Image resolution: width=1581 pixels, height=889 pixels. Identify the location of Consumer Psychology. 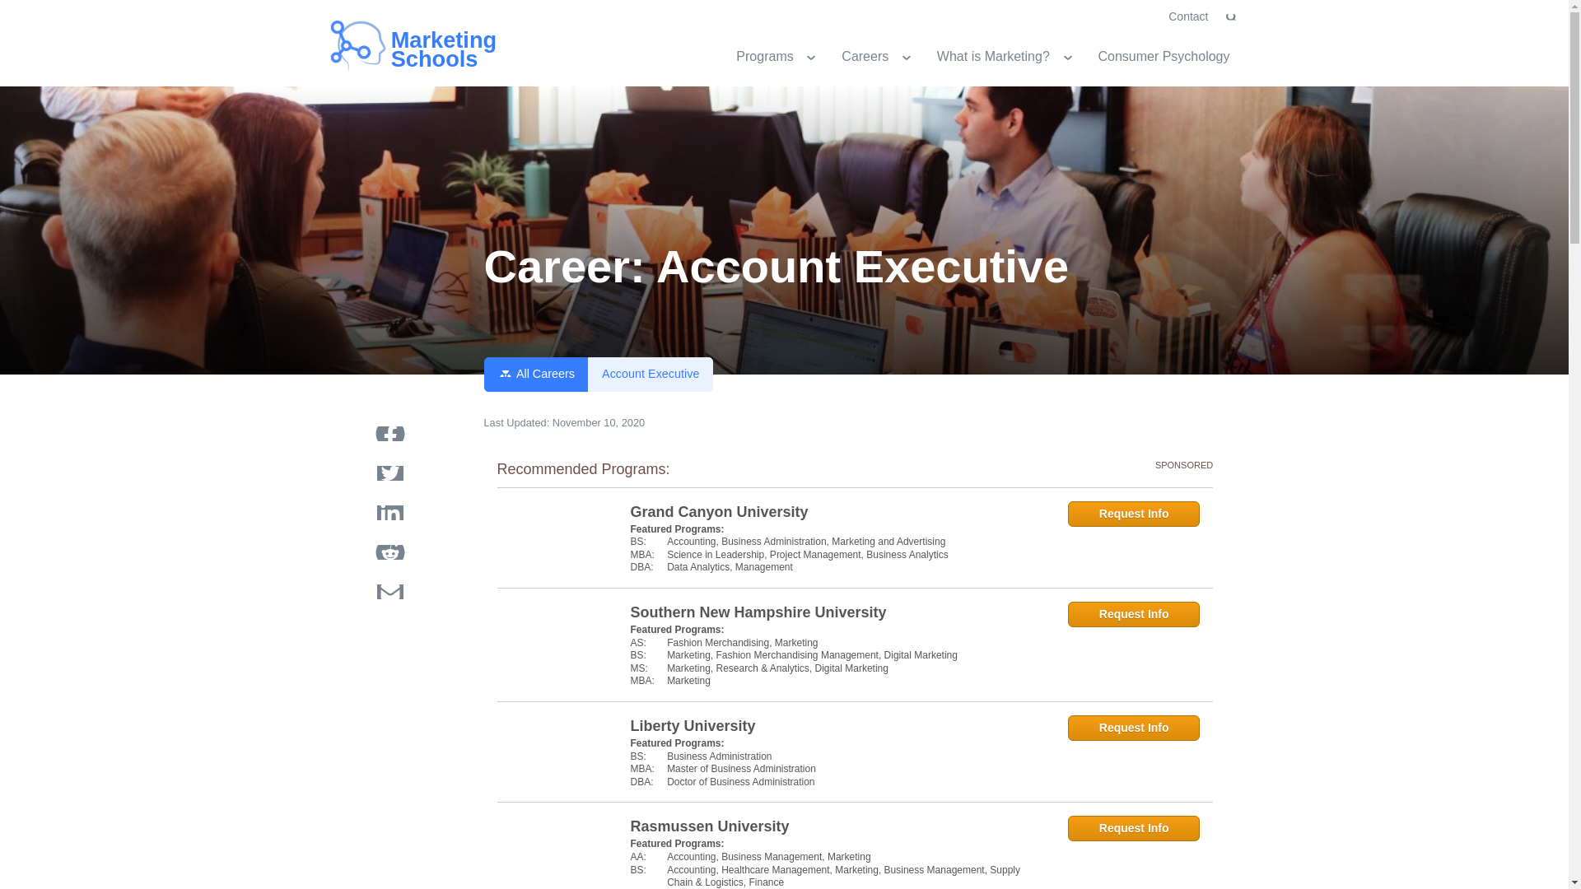
(537, 375).